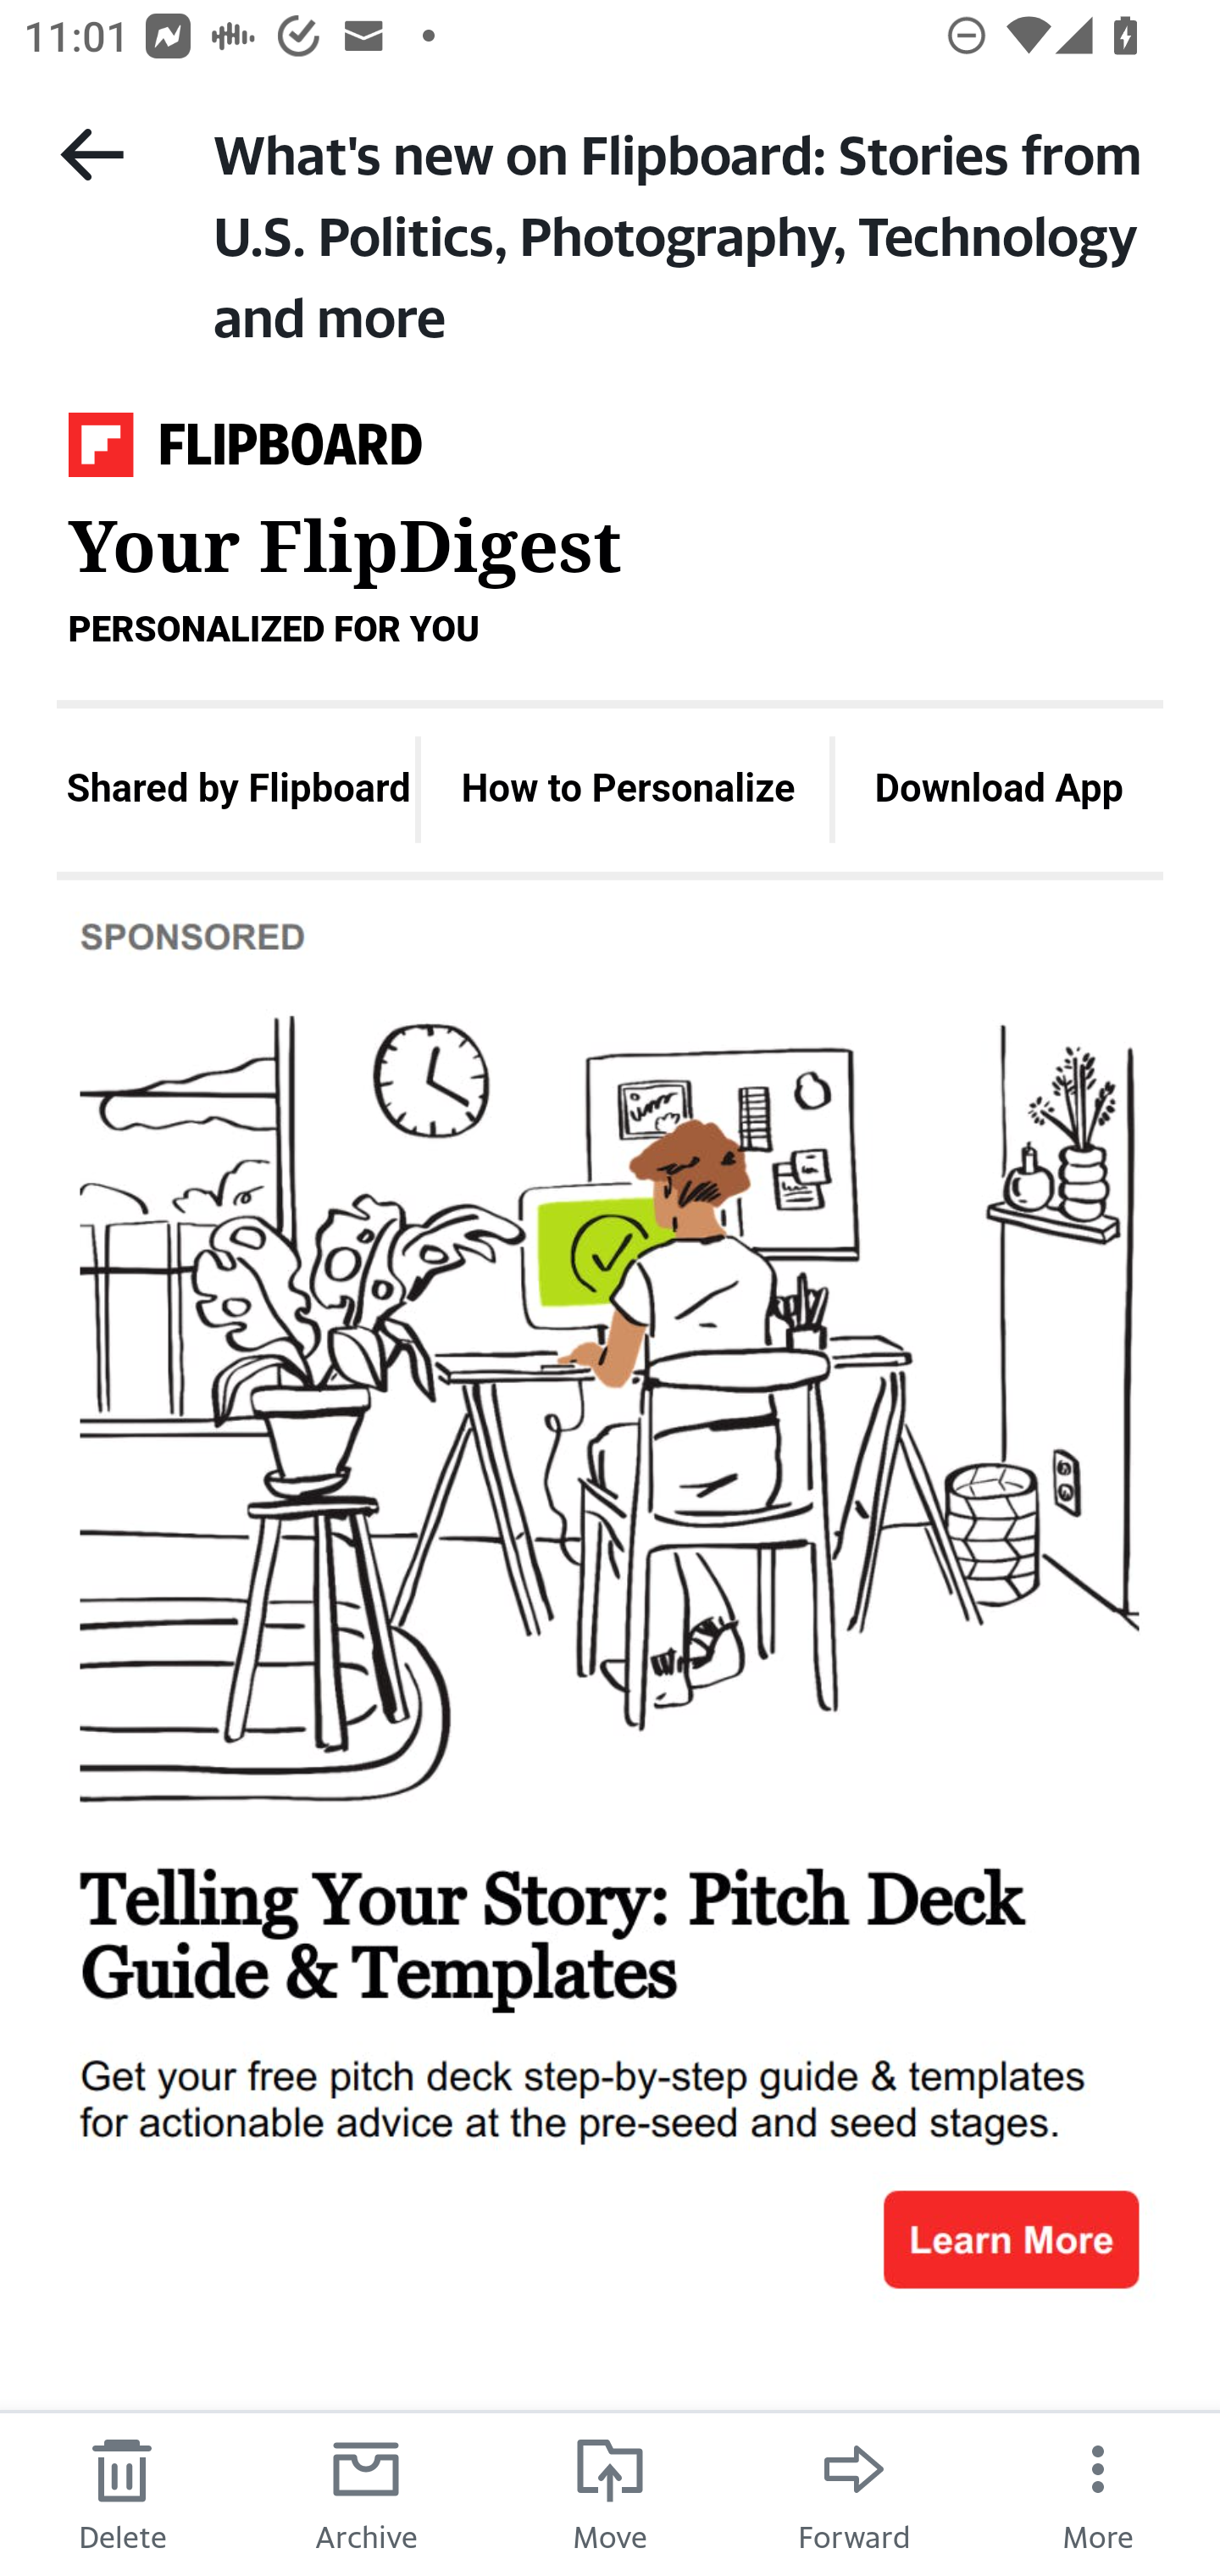  I want to click on Back, so click(91, 154).